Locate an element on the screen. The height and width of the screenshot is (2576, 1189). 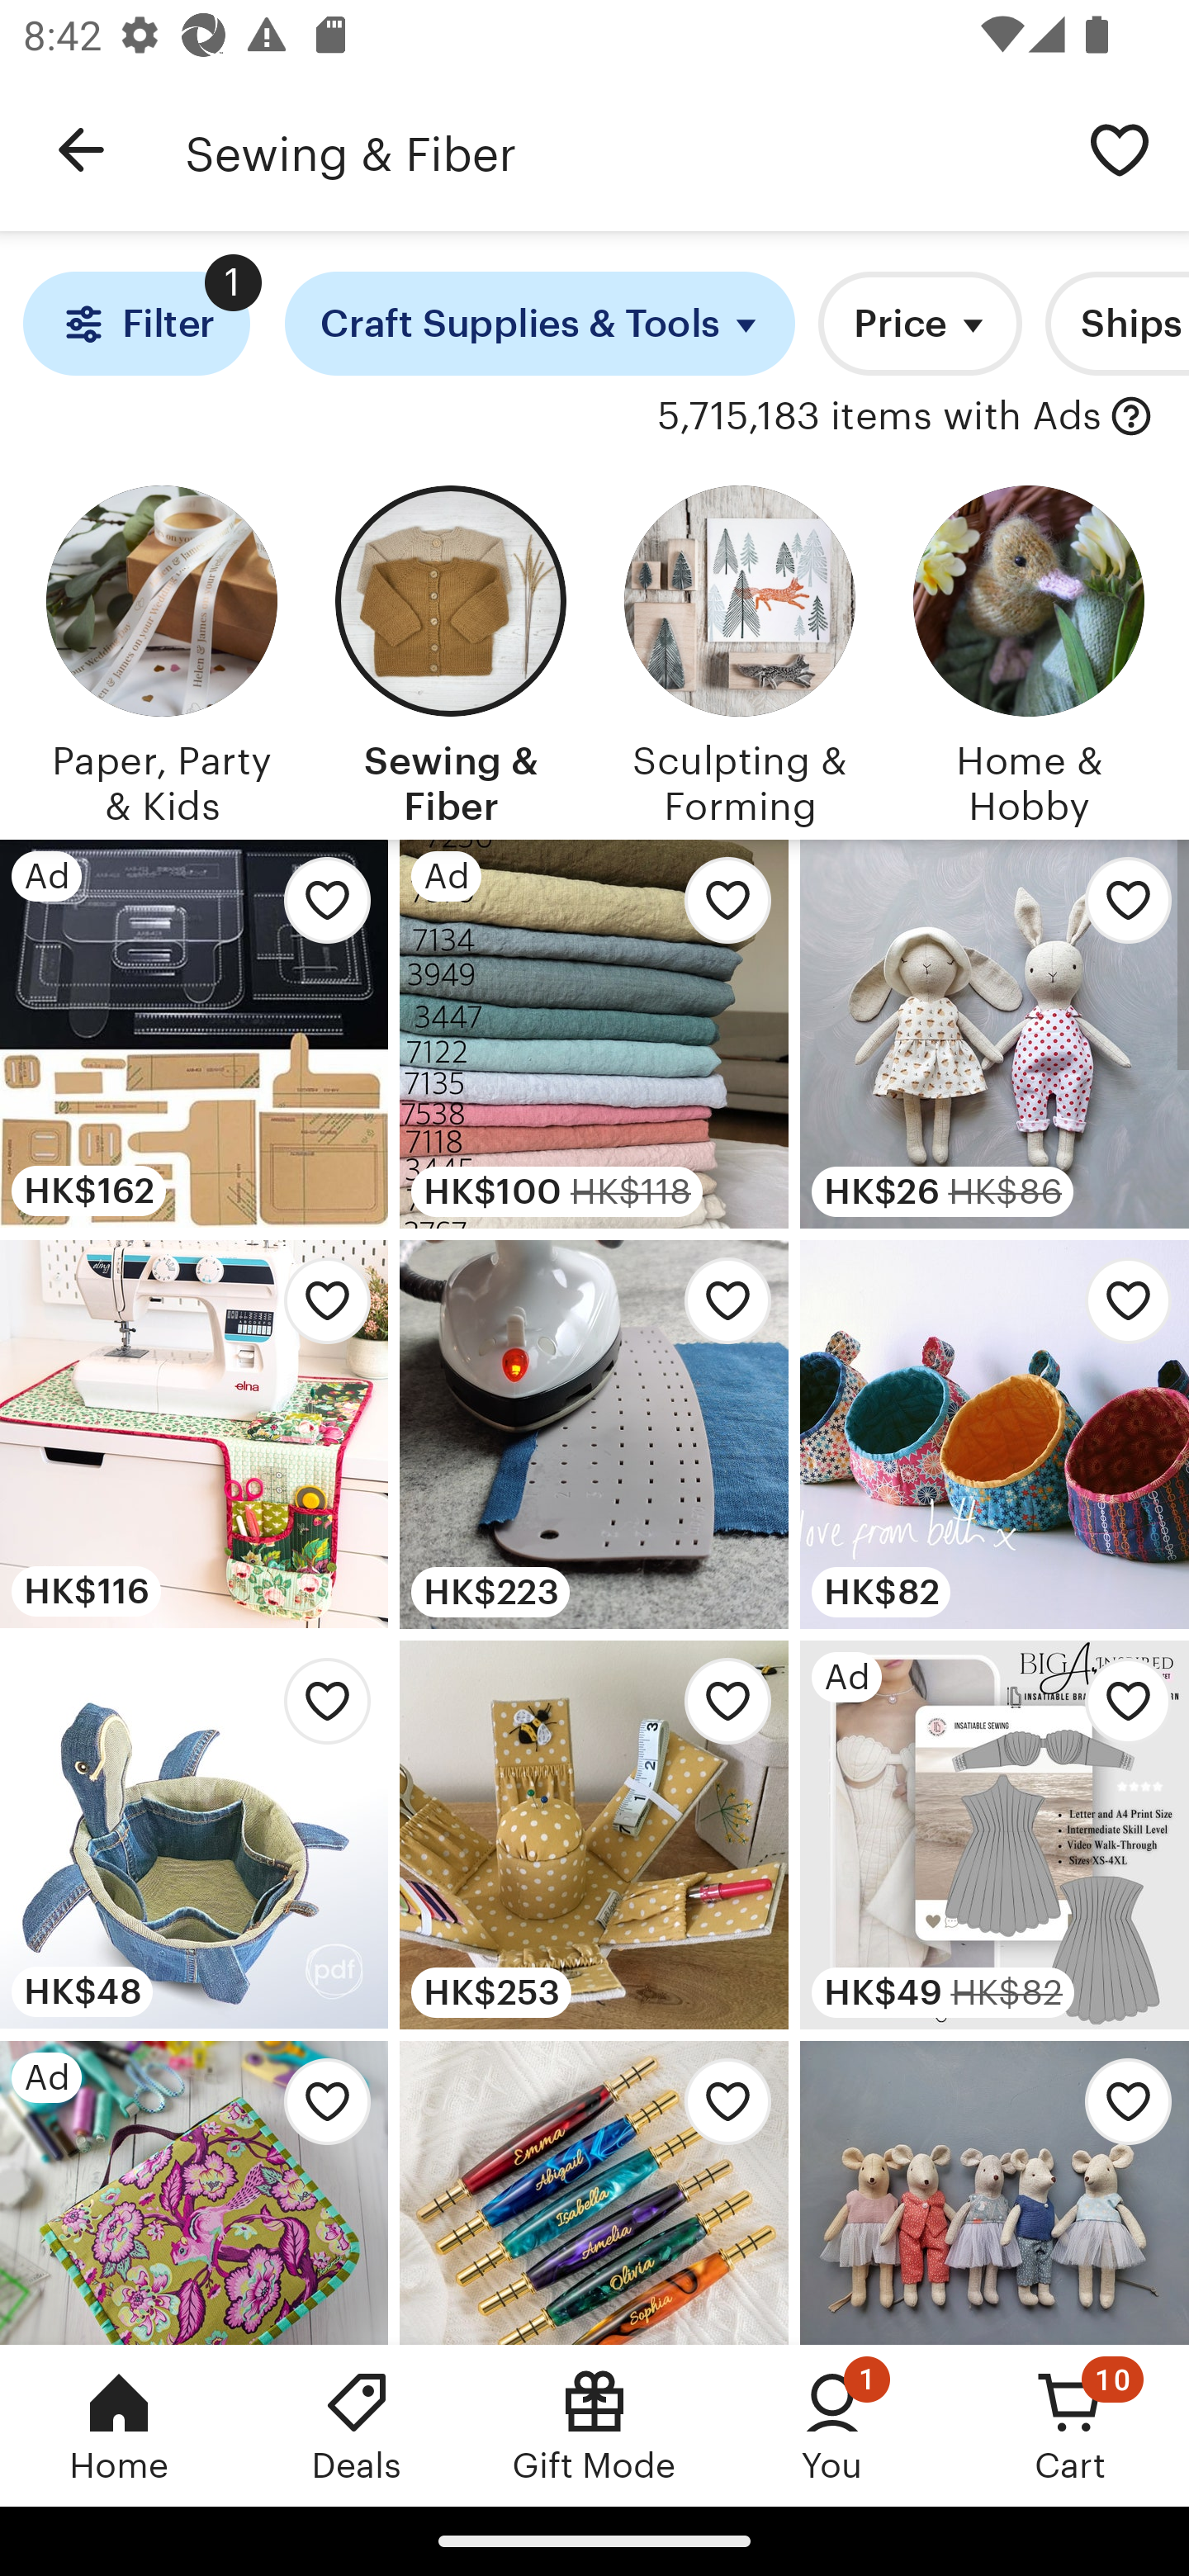
Home & Hobby is located at coordinates (1028, 651).